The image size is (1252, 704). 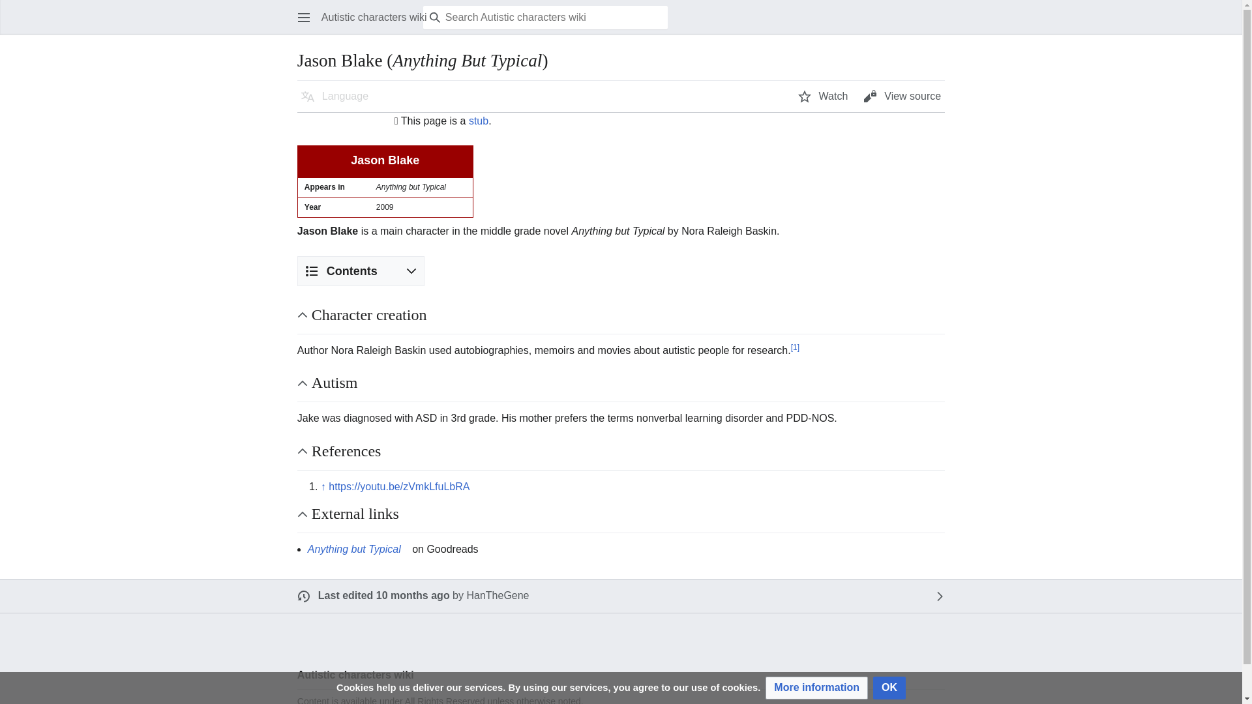 What do you see at coordinates (359, 549) in the screenshot?
I see `Anything but Typical` at bounding box center [359, 549].